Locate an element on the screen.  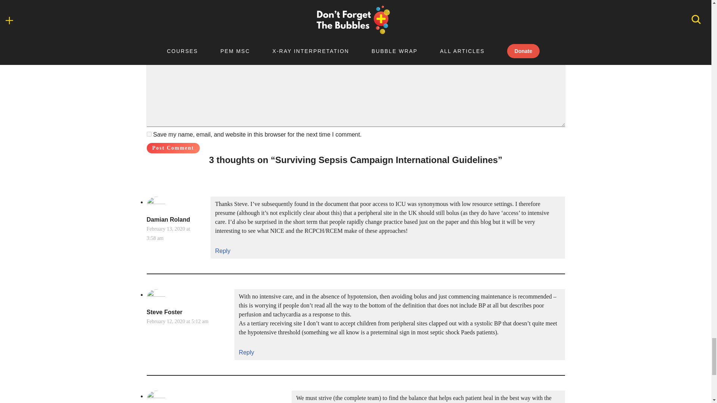
Post Comment is located at coordinates (173, 148).